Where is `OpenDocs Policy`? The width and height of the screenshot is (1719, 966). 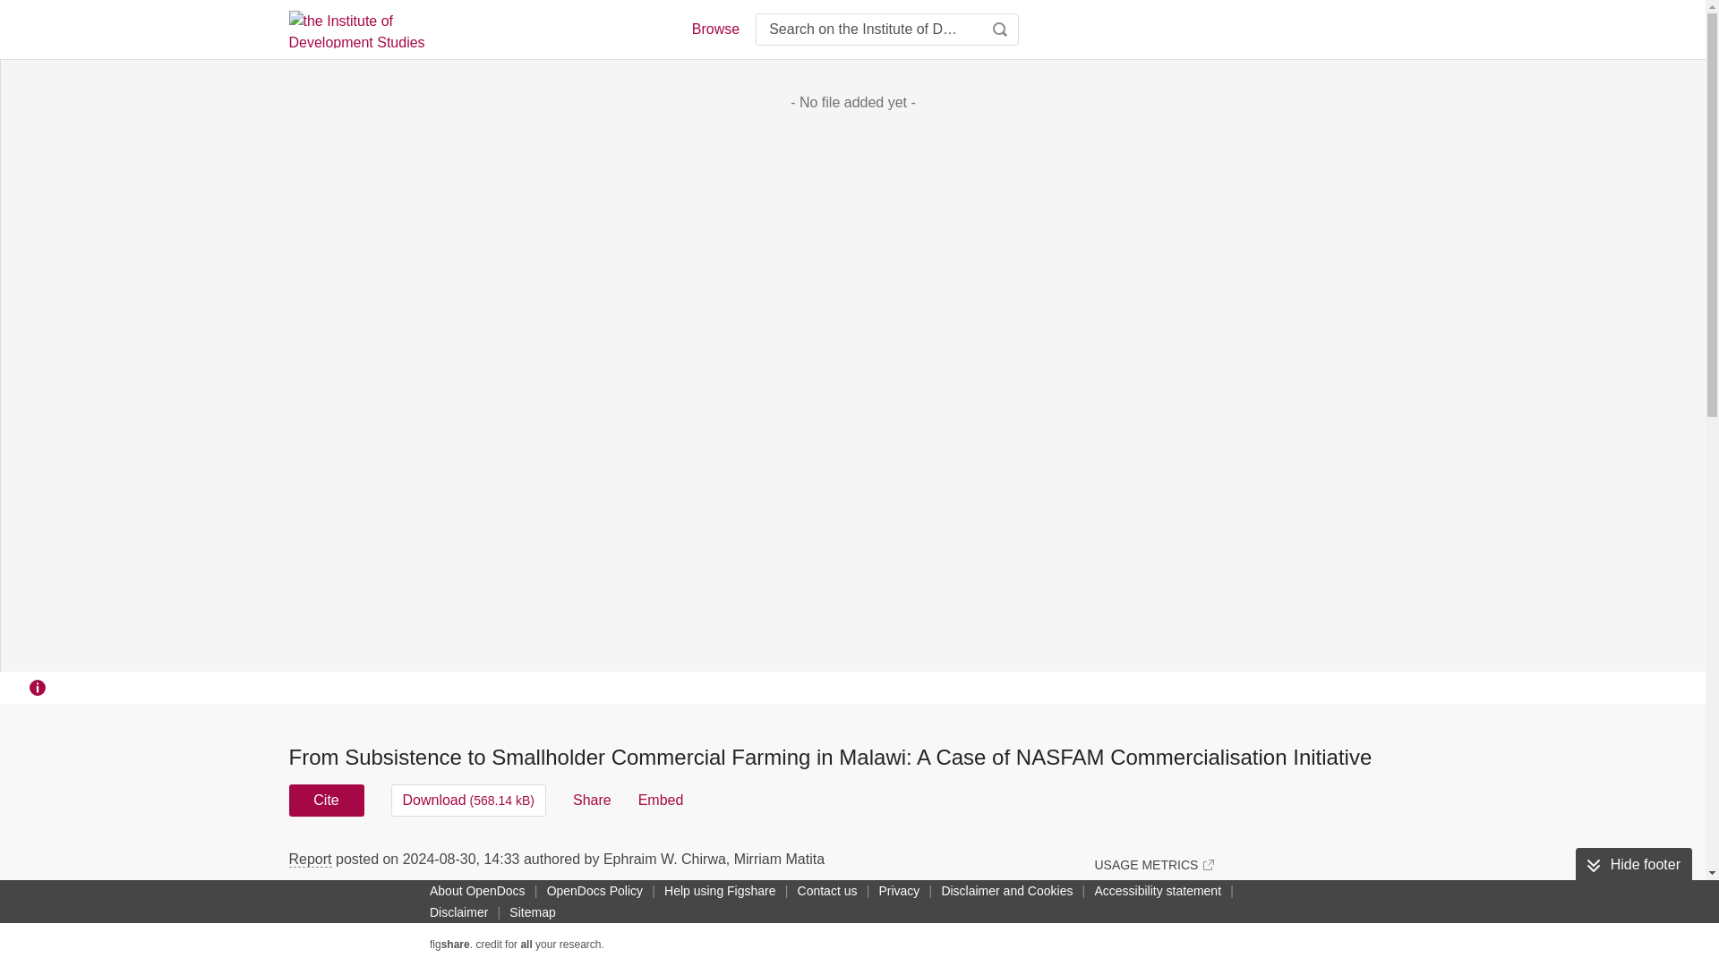 OpenDocs Policy is located at coordinates (594, 890).